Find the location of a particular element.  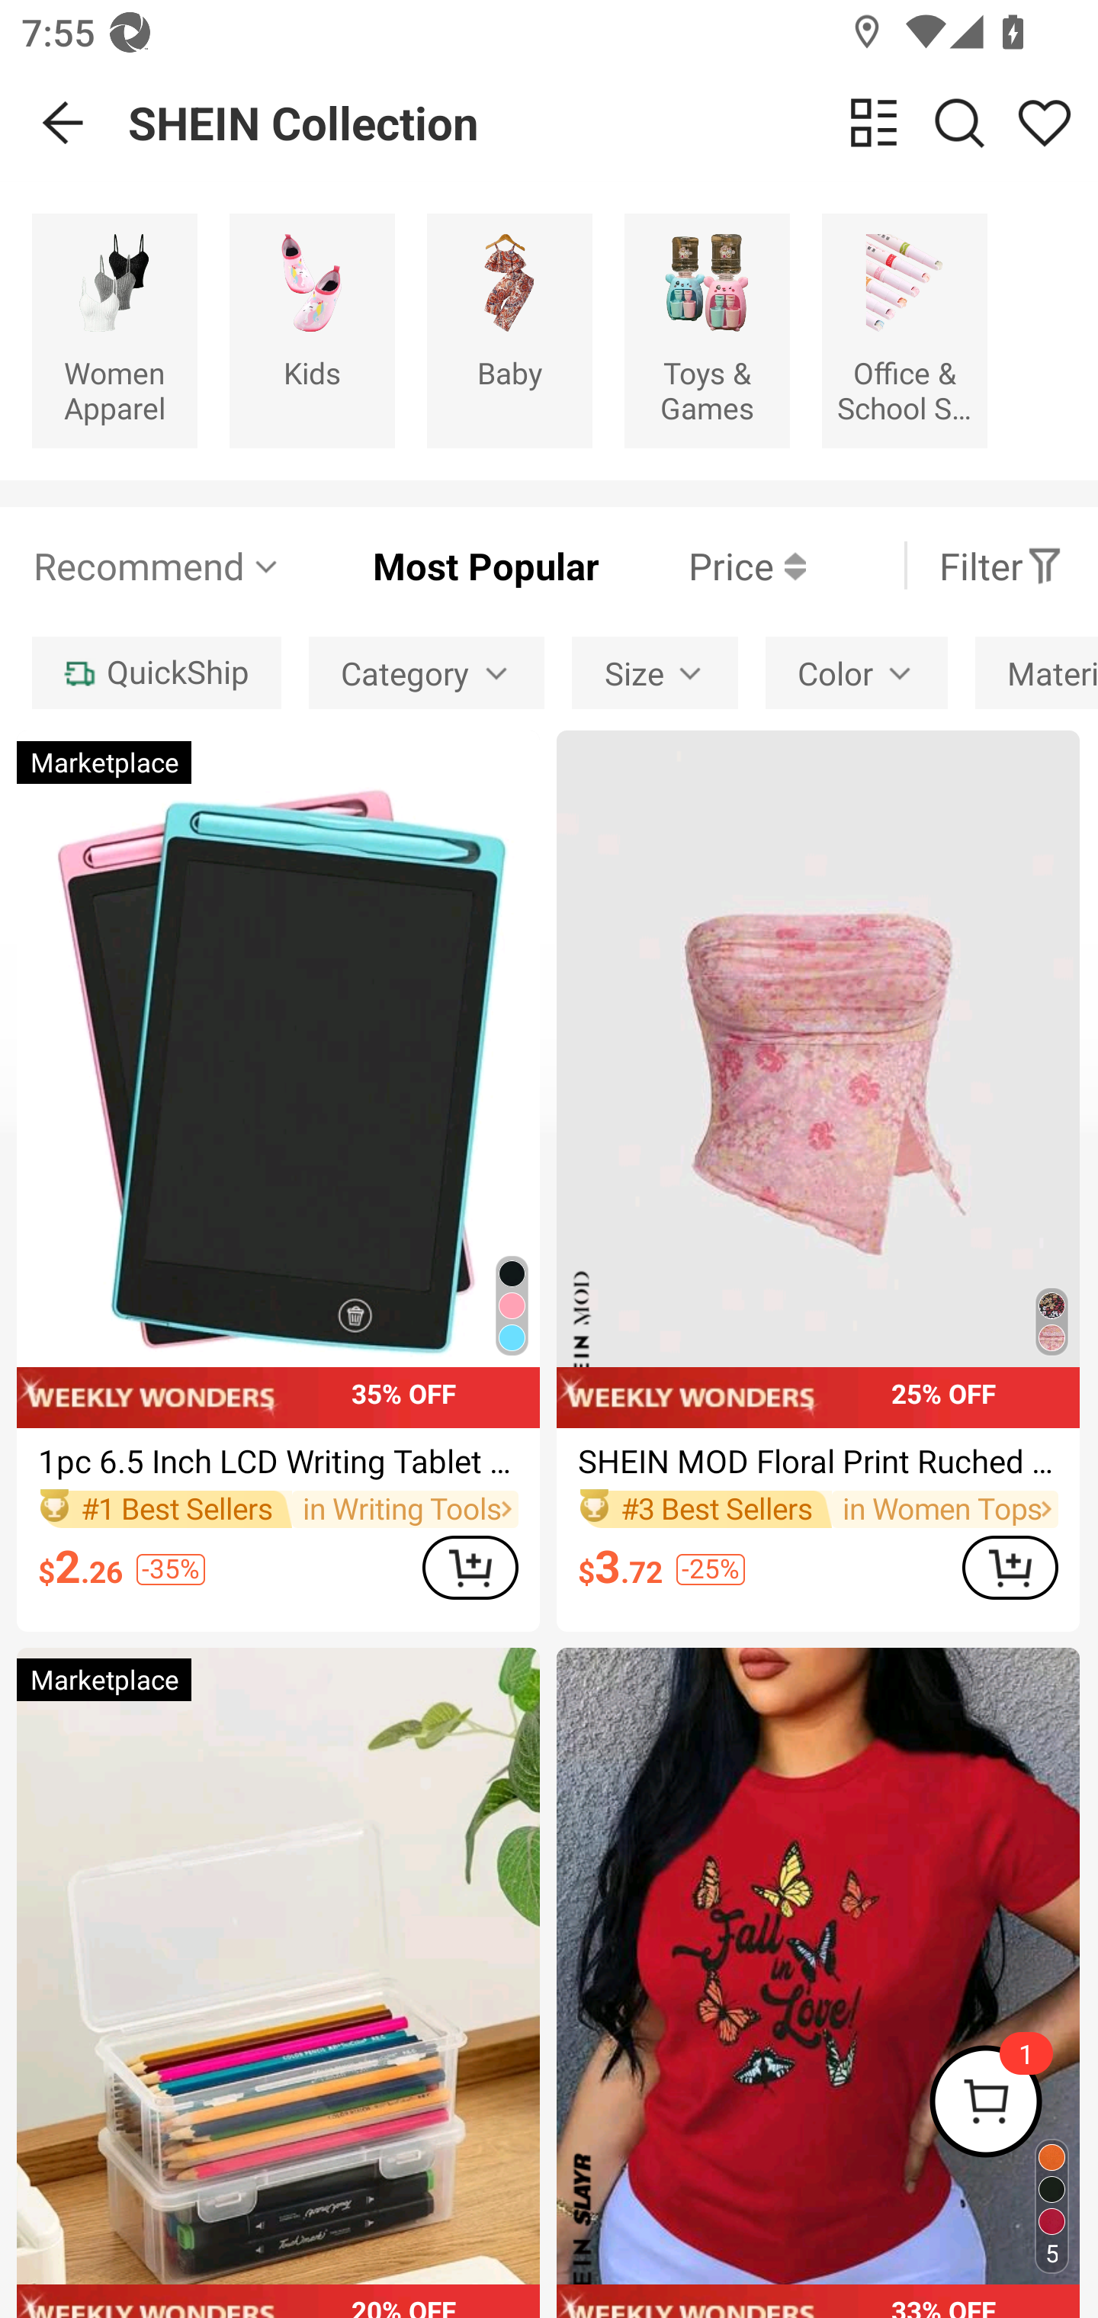

Recommend is located at coordinates (157, 565).